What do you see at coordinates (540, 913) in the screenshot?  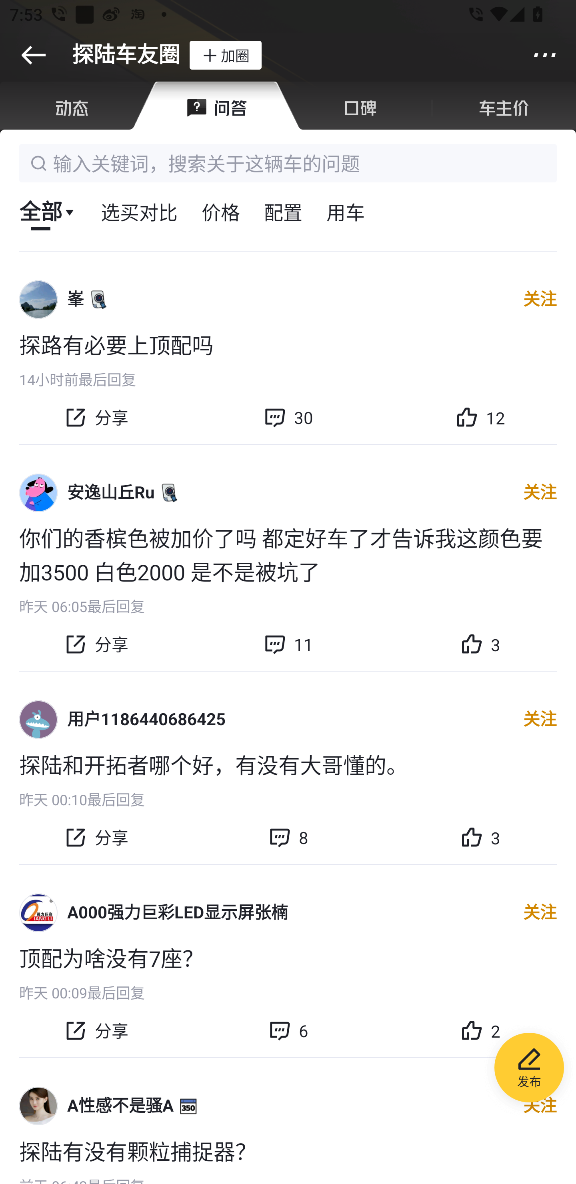 I see `关注` at bounding box center [540, 913].